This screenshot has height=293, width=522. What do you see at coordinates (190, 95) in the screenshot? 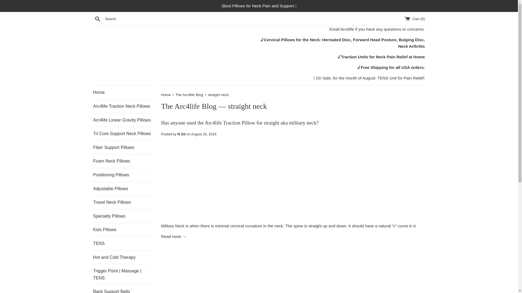
I see `The Arc4life Blog` at bounding box center [190, 95].